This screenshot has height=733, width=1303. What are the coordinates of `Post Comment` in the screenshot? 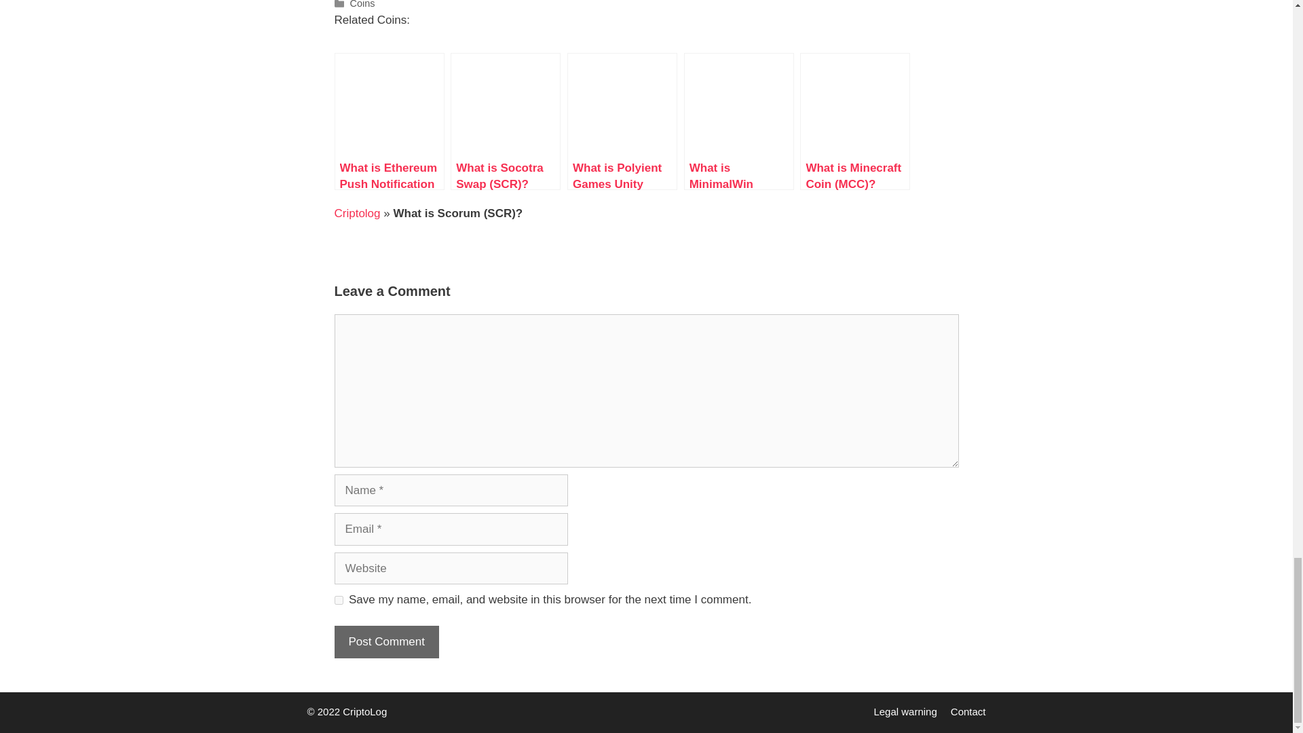 It's located at (385, 642).